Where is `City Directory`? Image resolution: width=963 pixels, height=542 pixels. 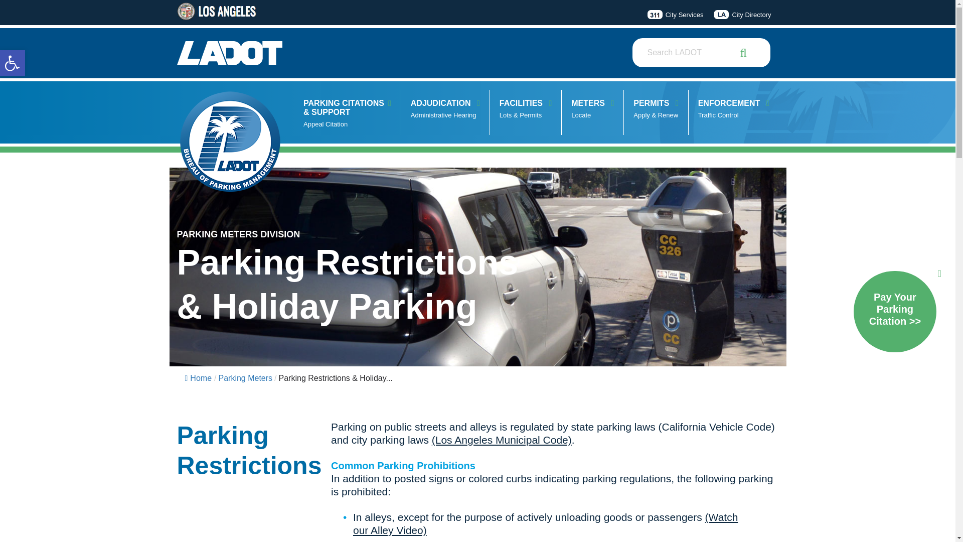
City Directory is located at coordinates (445, 112).